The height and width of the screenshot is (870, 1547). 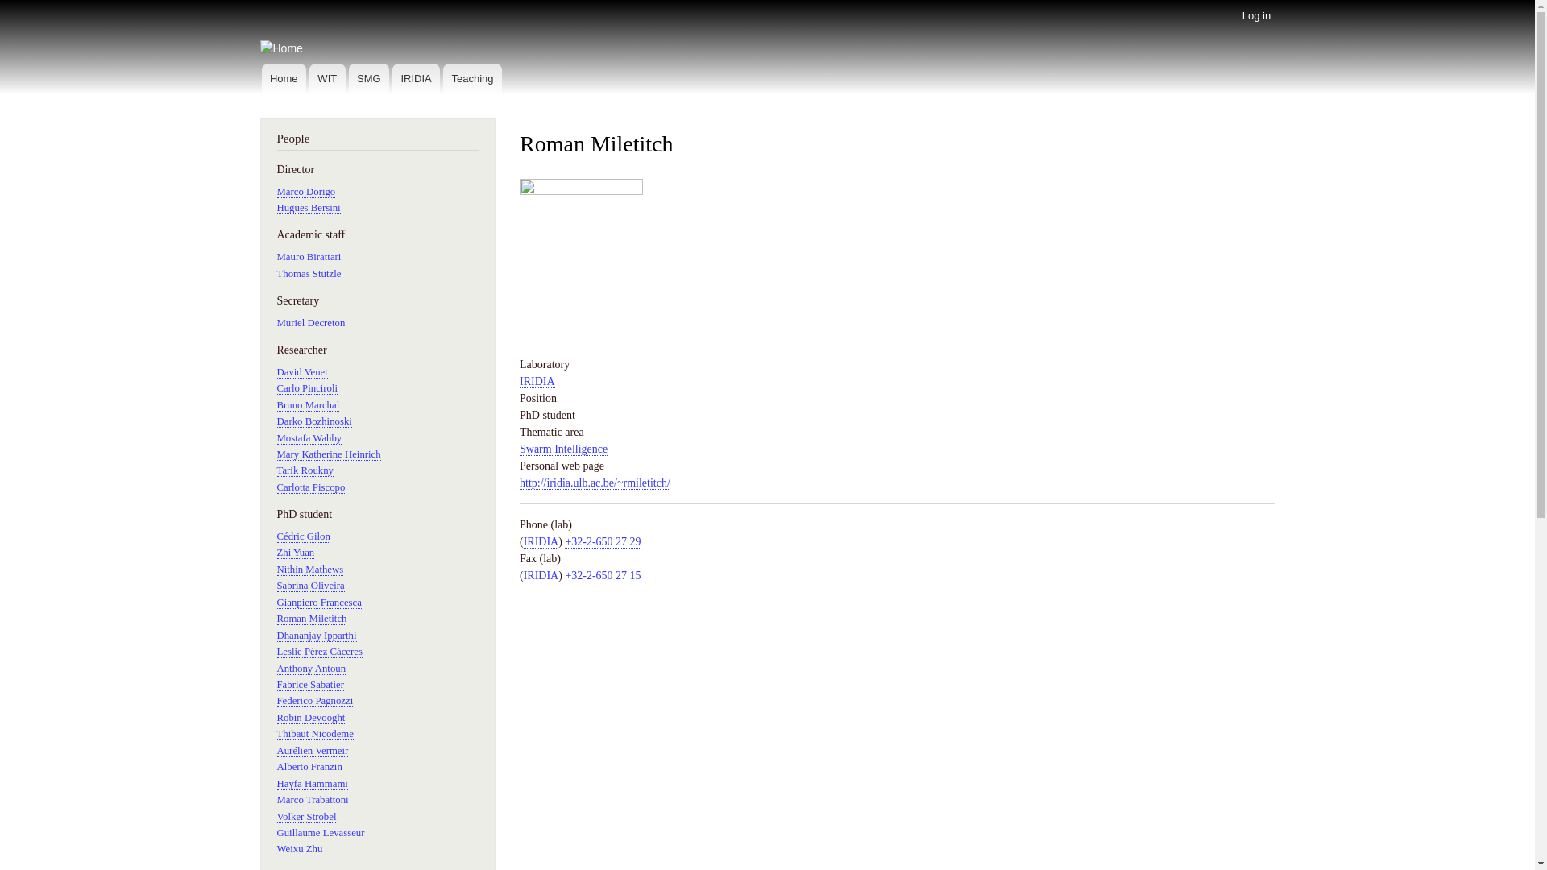 I want to click on IRIDIA, so click(x=541, y=542).